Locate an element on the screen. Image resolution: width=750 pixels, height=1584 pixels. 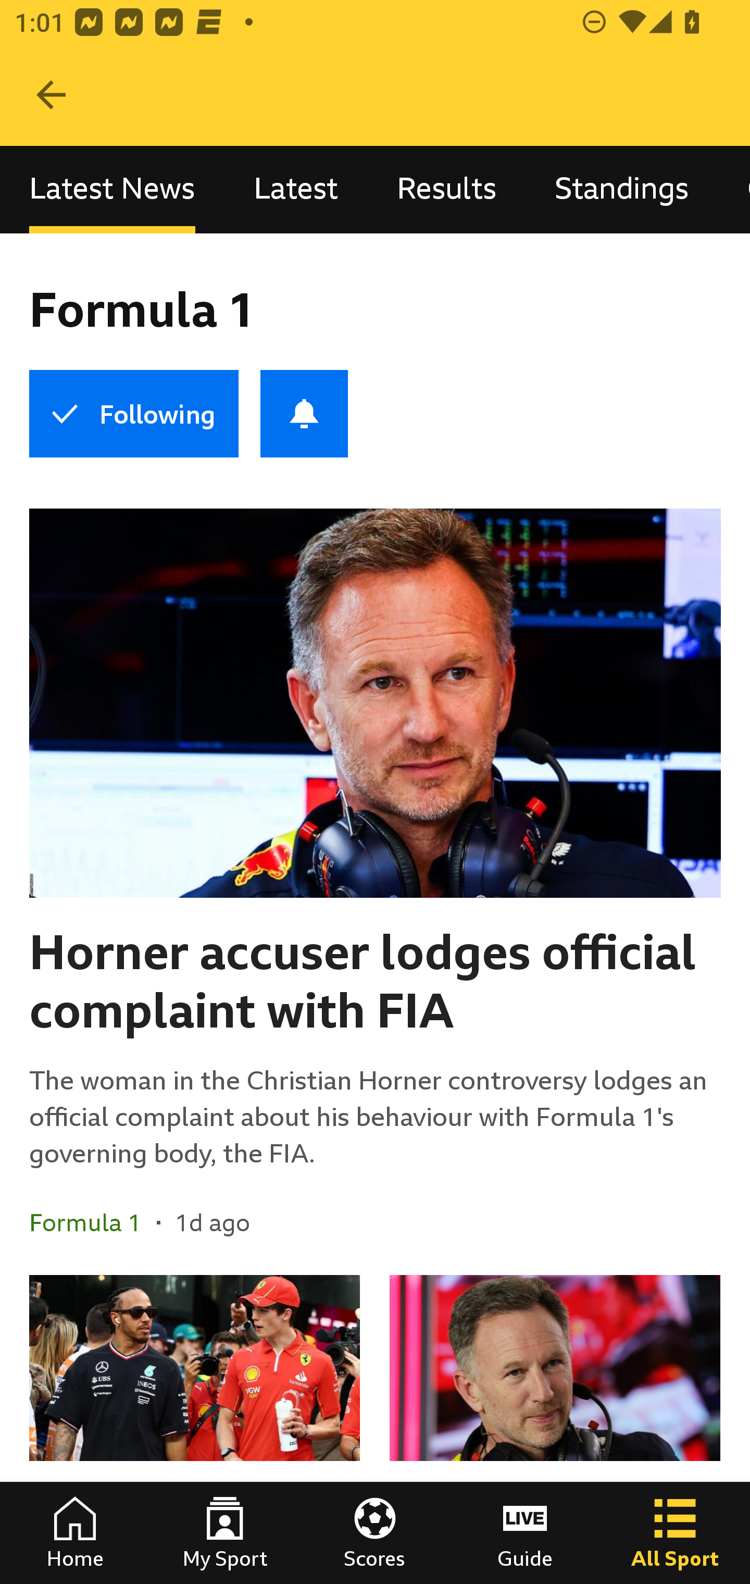
Results is located at coordinates (446, 189).